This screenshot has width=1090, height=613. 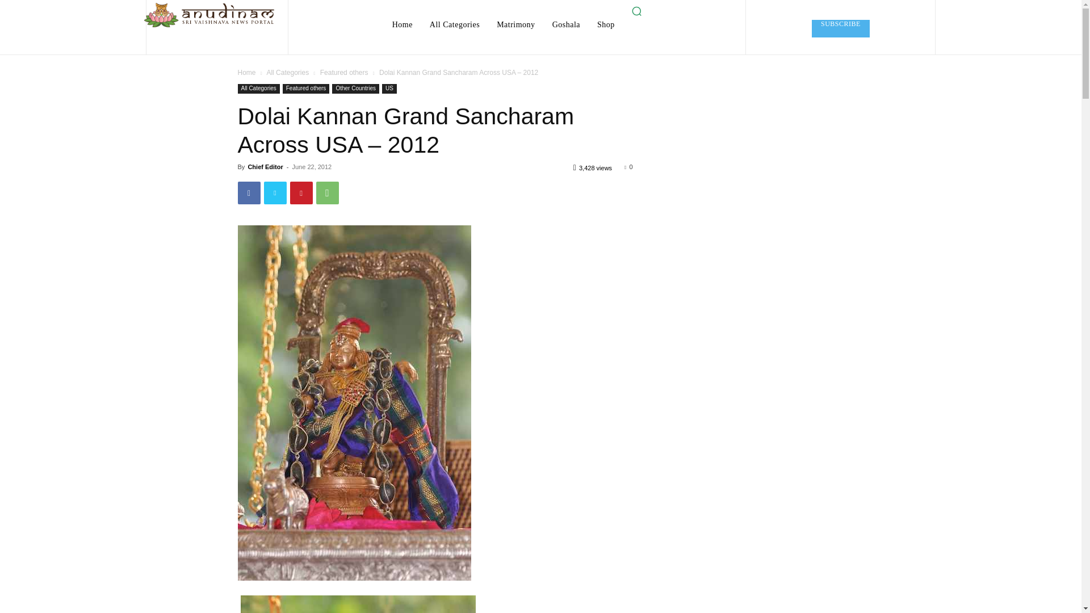 What do you see at coordinates (327, 192) in the screenshot?
I see `WhatsApp` at bounding box center [327, 192].